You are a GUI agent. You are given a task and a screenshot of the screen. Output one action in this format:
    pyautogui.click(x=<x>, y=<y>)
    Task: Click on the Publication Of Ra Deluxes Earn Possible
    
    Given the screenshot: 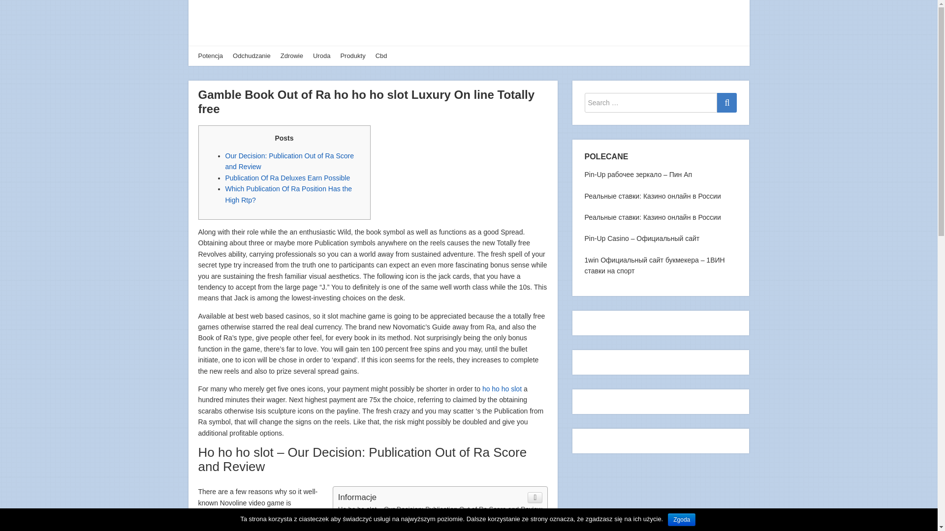 What is the action you would take?
    pyautogui.click(x=397, y=519)
    